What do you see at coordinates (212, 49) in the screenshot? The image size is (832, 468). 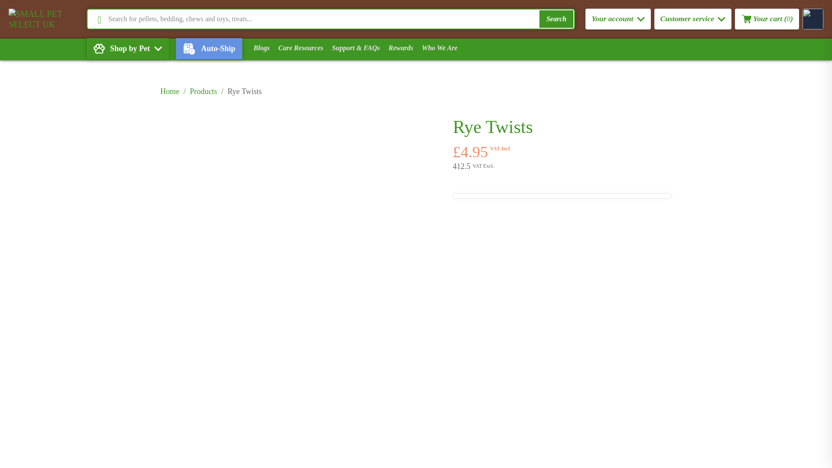 I see `Auto-Ship` at bounding box center [212, 49].